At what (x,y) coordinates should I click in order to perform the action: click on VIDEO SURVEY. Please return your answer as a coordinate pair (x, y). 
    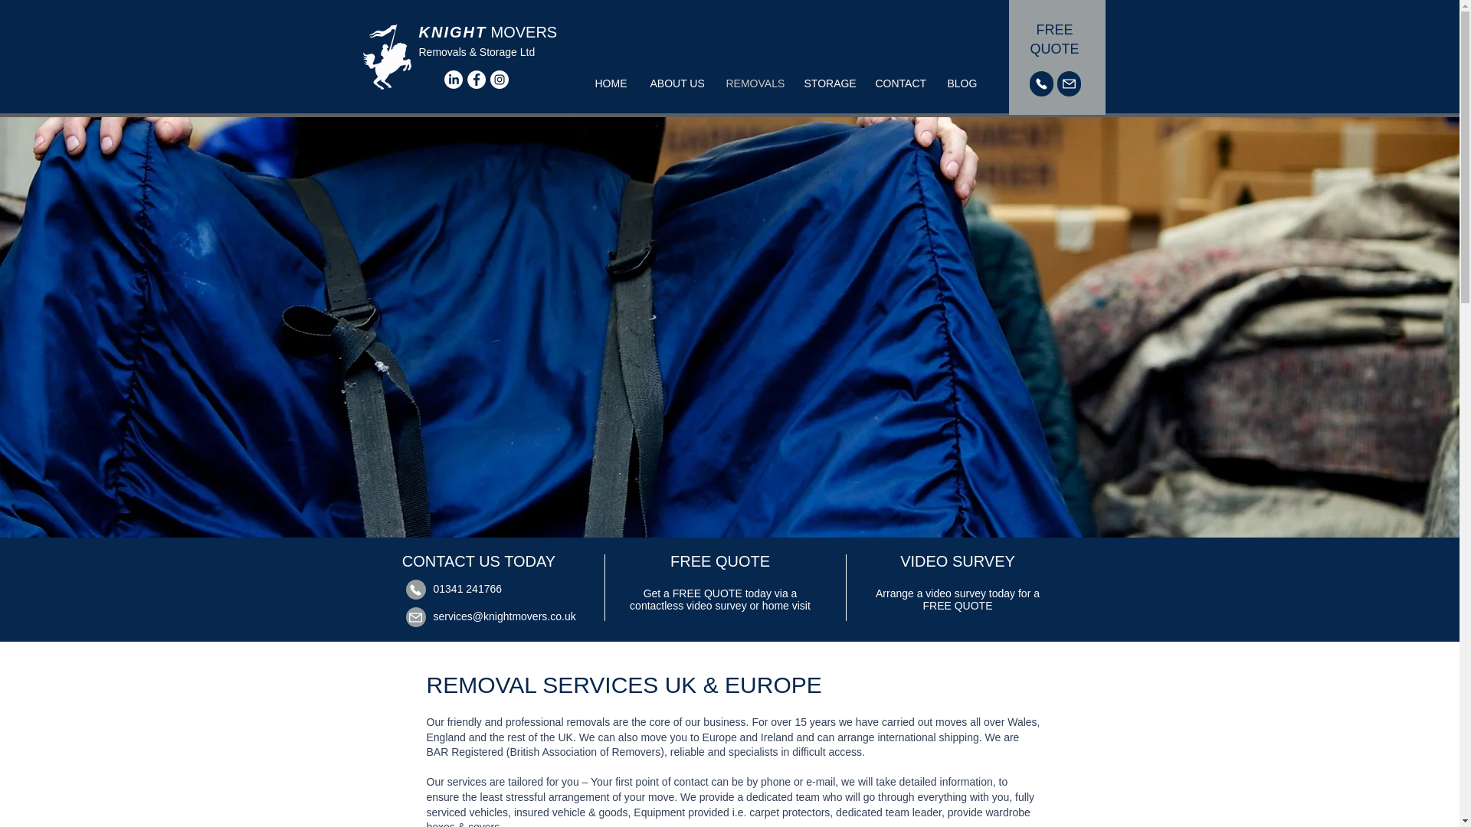
    Looking at the image, I should click on (958, 561).